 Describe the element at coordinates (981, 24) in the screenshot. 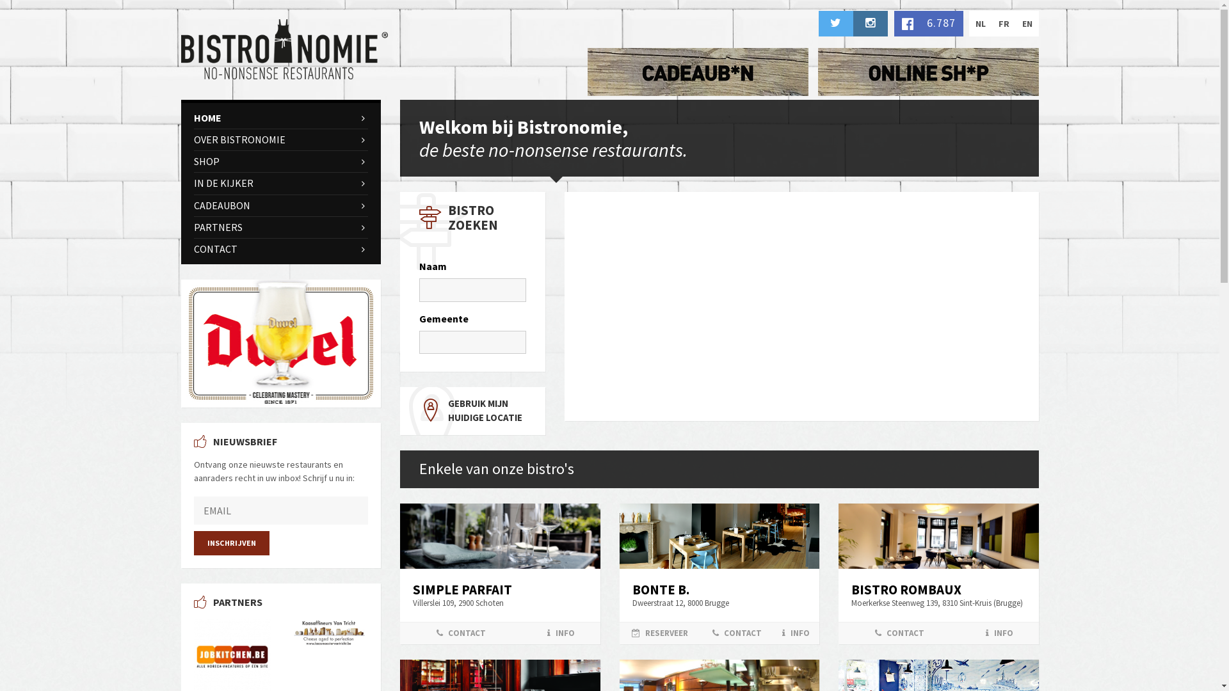

I see `NL` at that location.